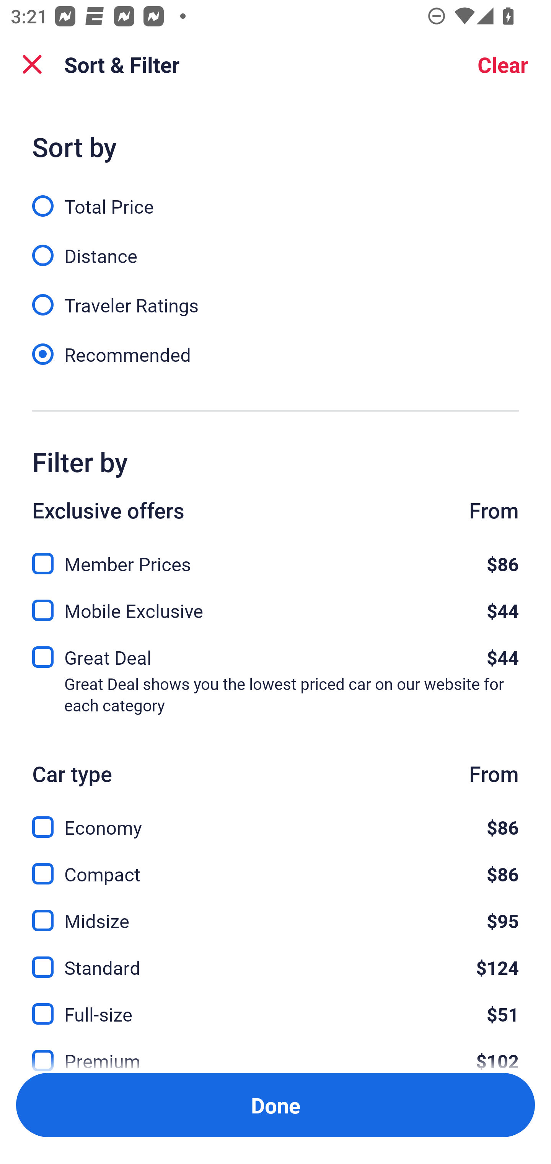 The height and width of the screenshot is (1164, 551). I want to click on Total Price, so click(275, 198).